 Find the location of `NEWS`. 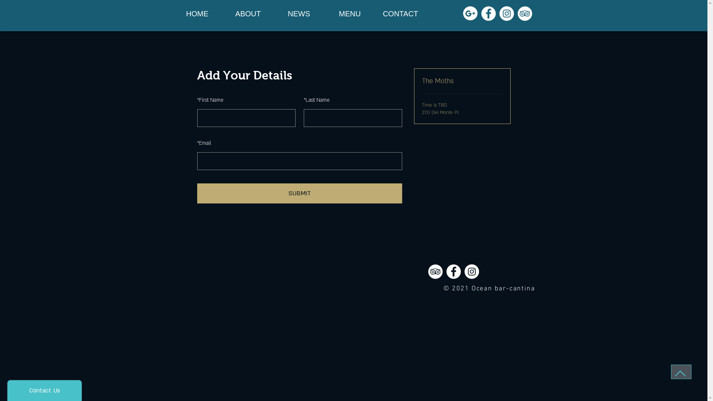

NEWS is located at coordinates (299, 14).